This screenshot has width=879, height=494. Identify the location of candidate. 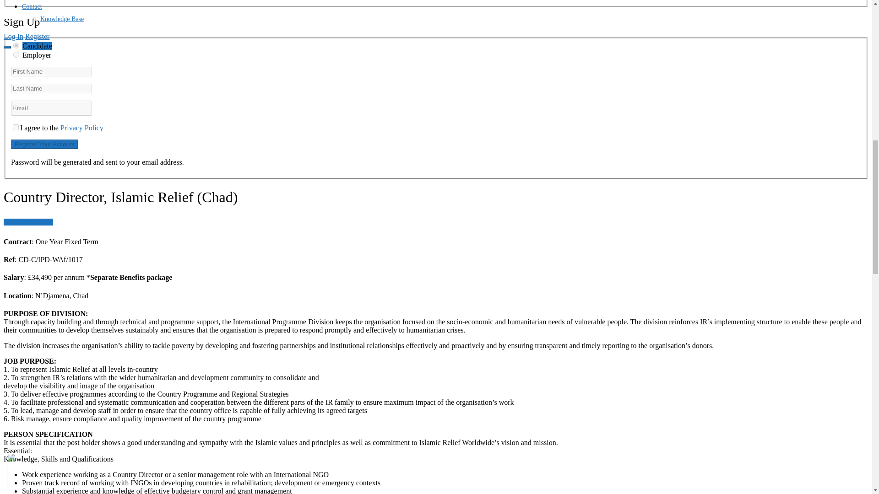
(16, 45).